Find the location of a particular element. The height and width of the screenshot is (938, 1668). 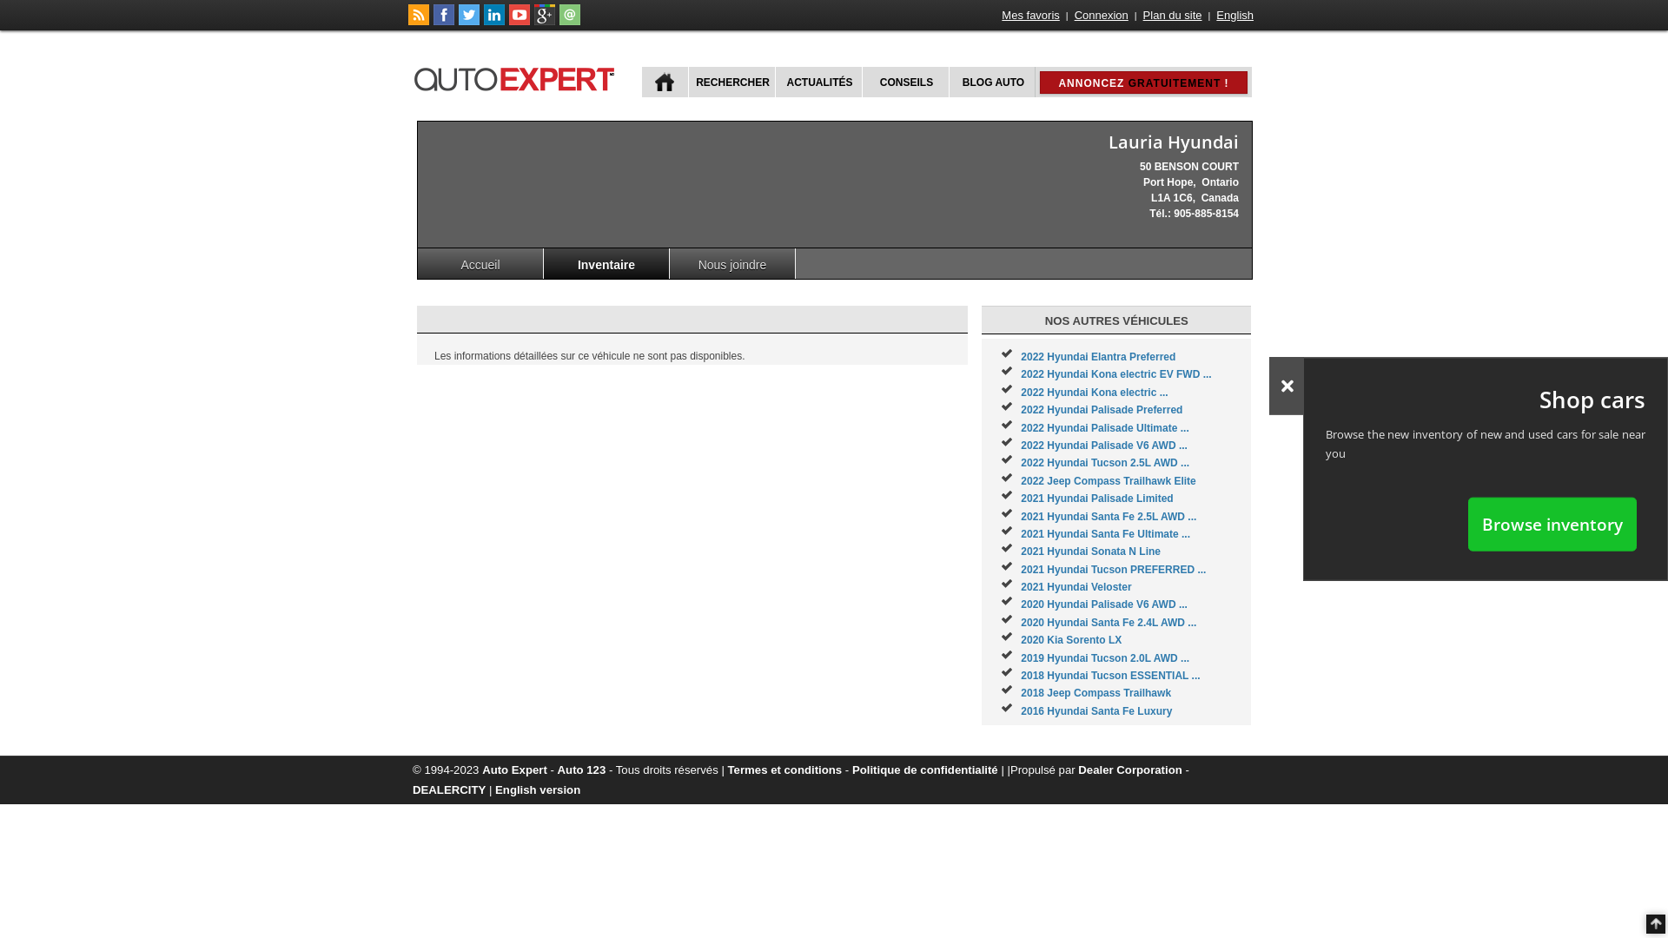

2021 Hyundai Palisade Limited is located at coordinates (1096, 499).